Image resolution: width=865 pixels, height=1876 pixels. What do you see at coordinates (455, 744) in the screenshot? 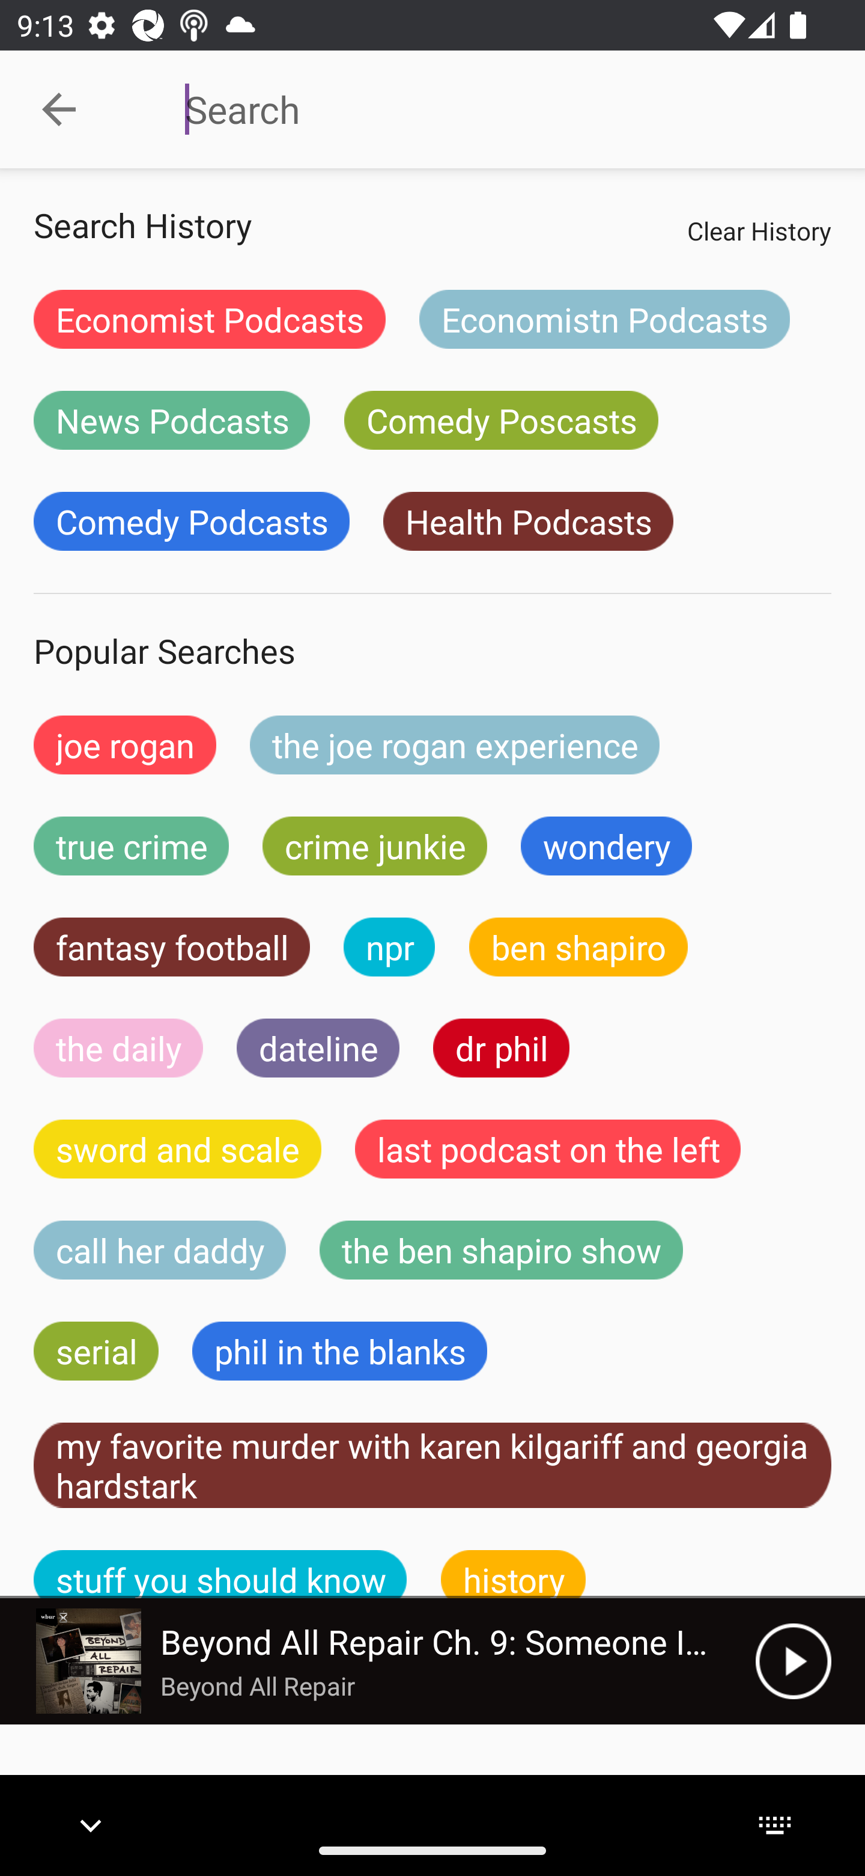
I see `the joe rogan experience` at bounding box center [455, 744].